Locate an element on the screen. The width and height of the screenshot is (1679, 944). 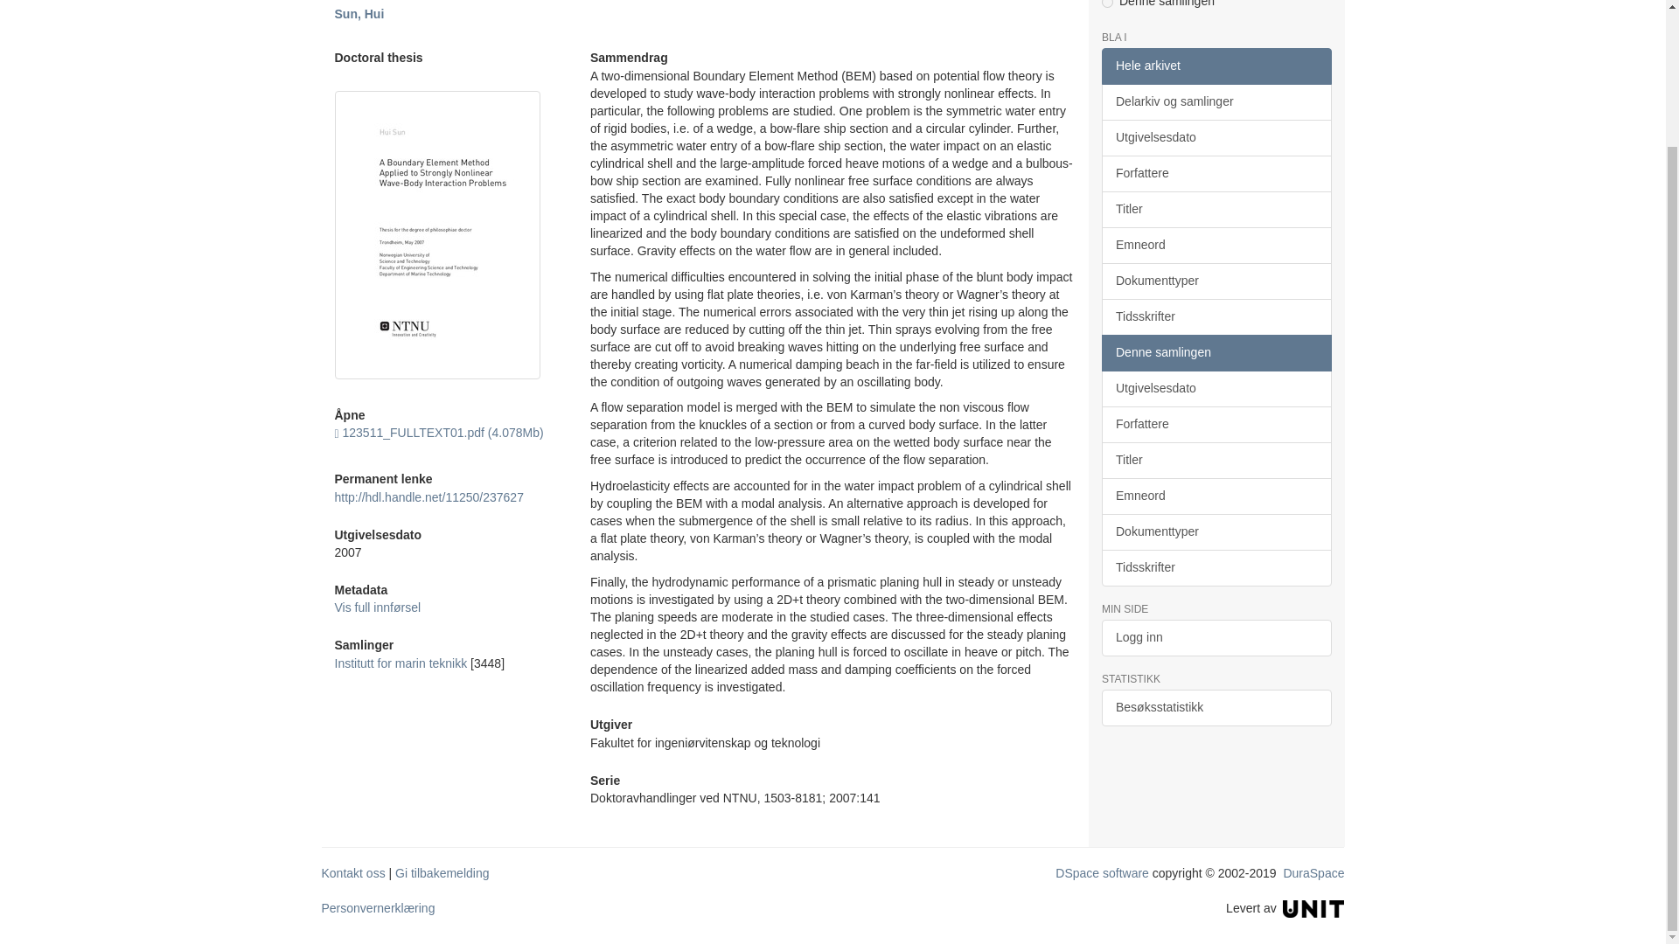
Tidsskrifter is located at coordinates (1216, 317).